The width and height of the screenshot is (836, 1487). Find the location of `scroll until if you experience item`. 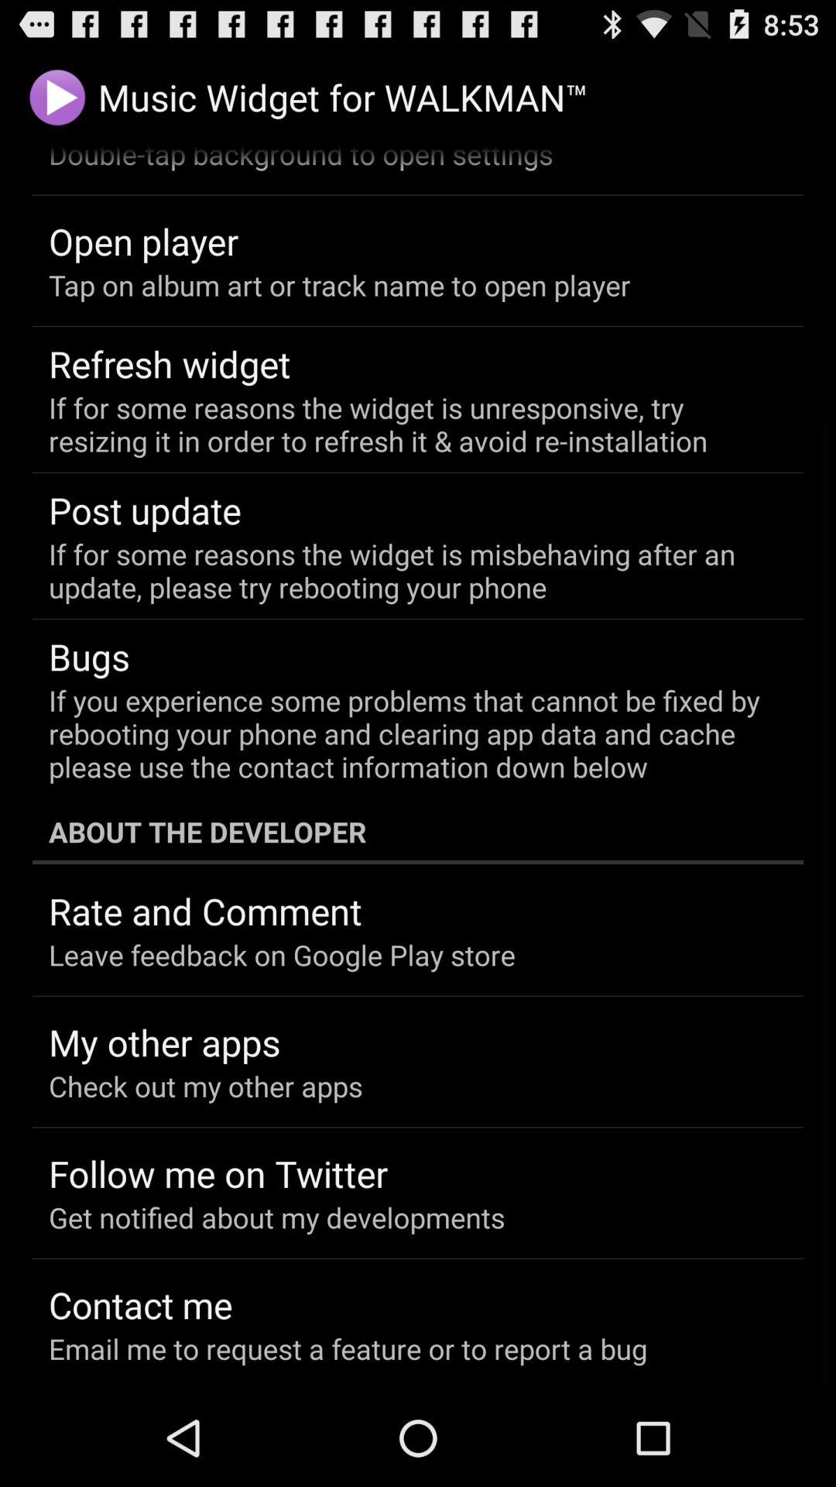

scroll until if you experience item is located at coordinates (407, 733).